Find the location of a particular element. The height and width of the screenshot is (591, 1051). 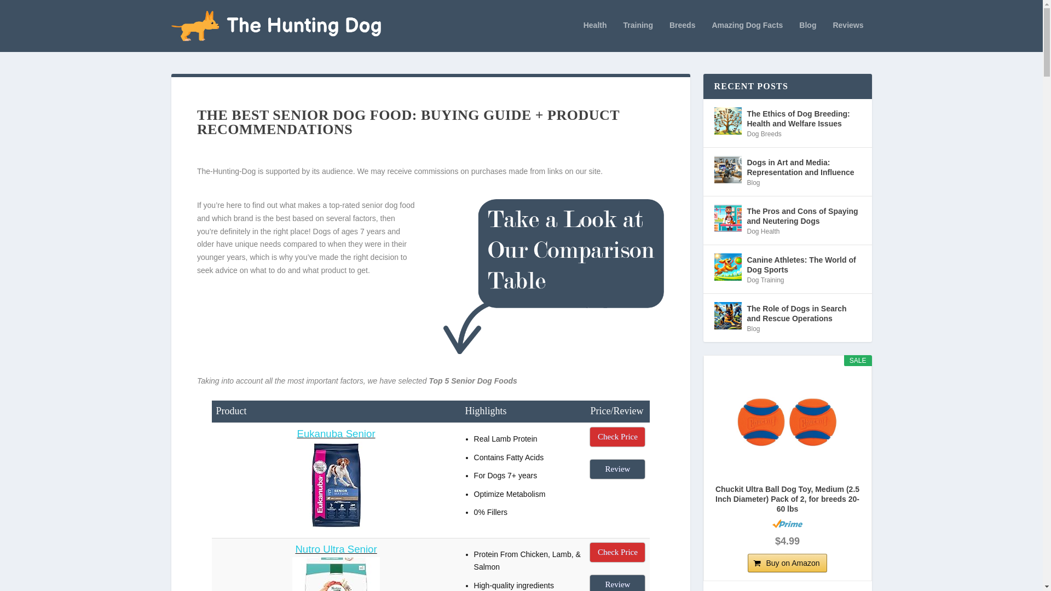

Nutro Ultra Senior is located at coordinates (336, 549).